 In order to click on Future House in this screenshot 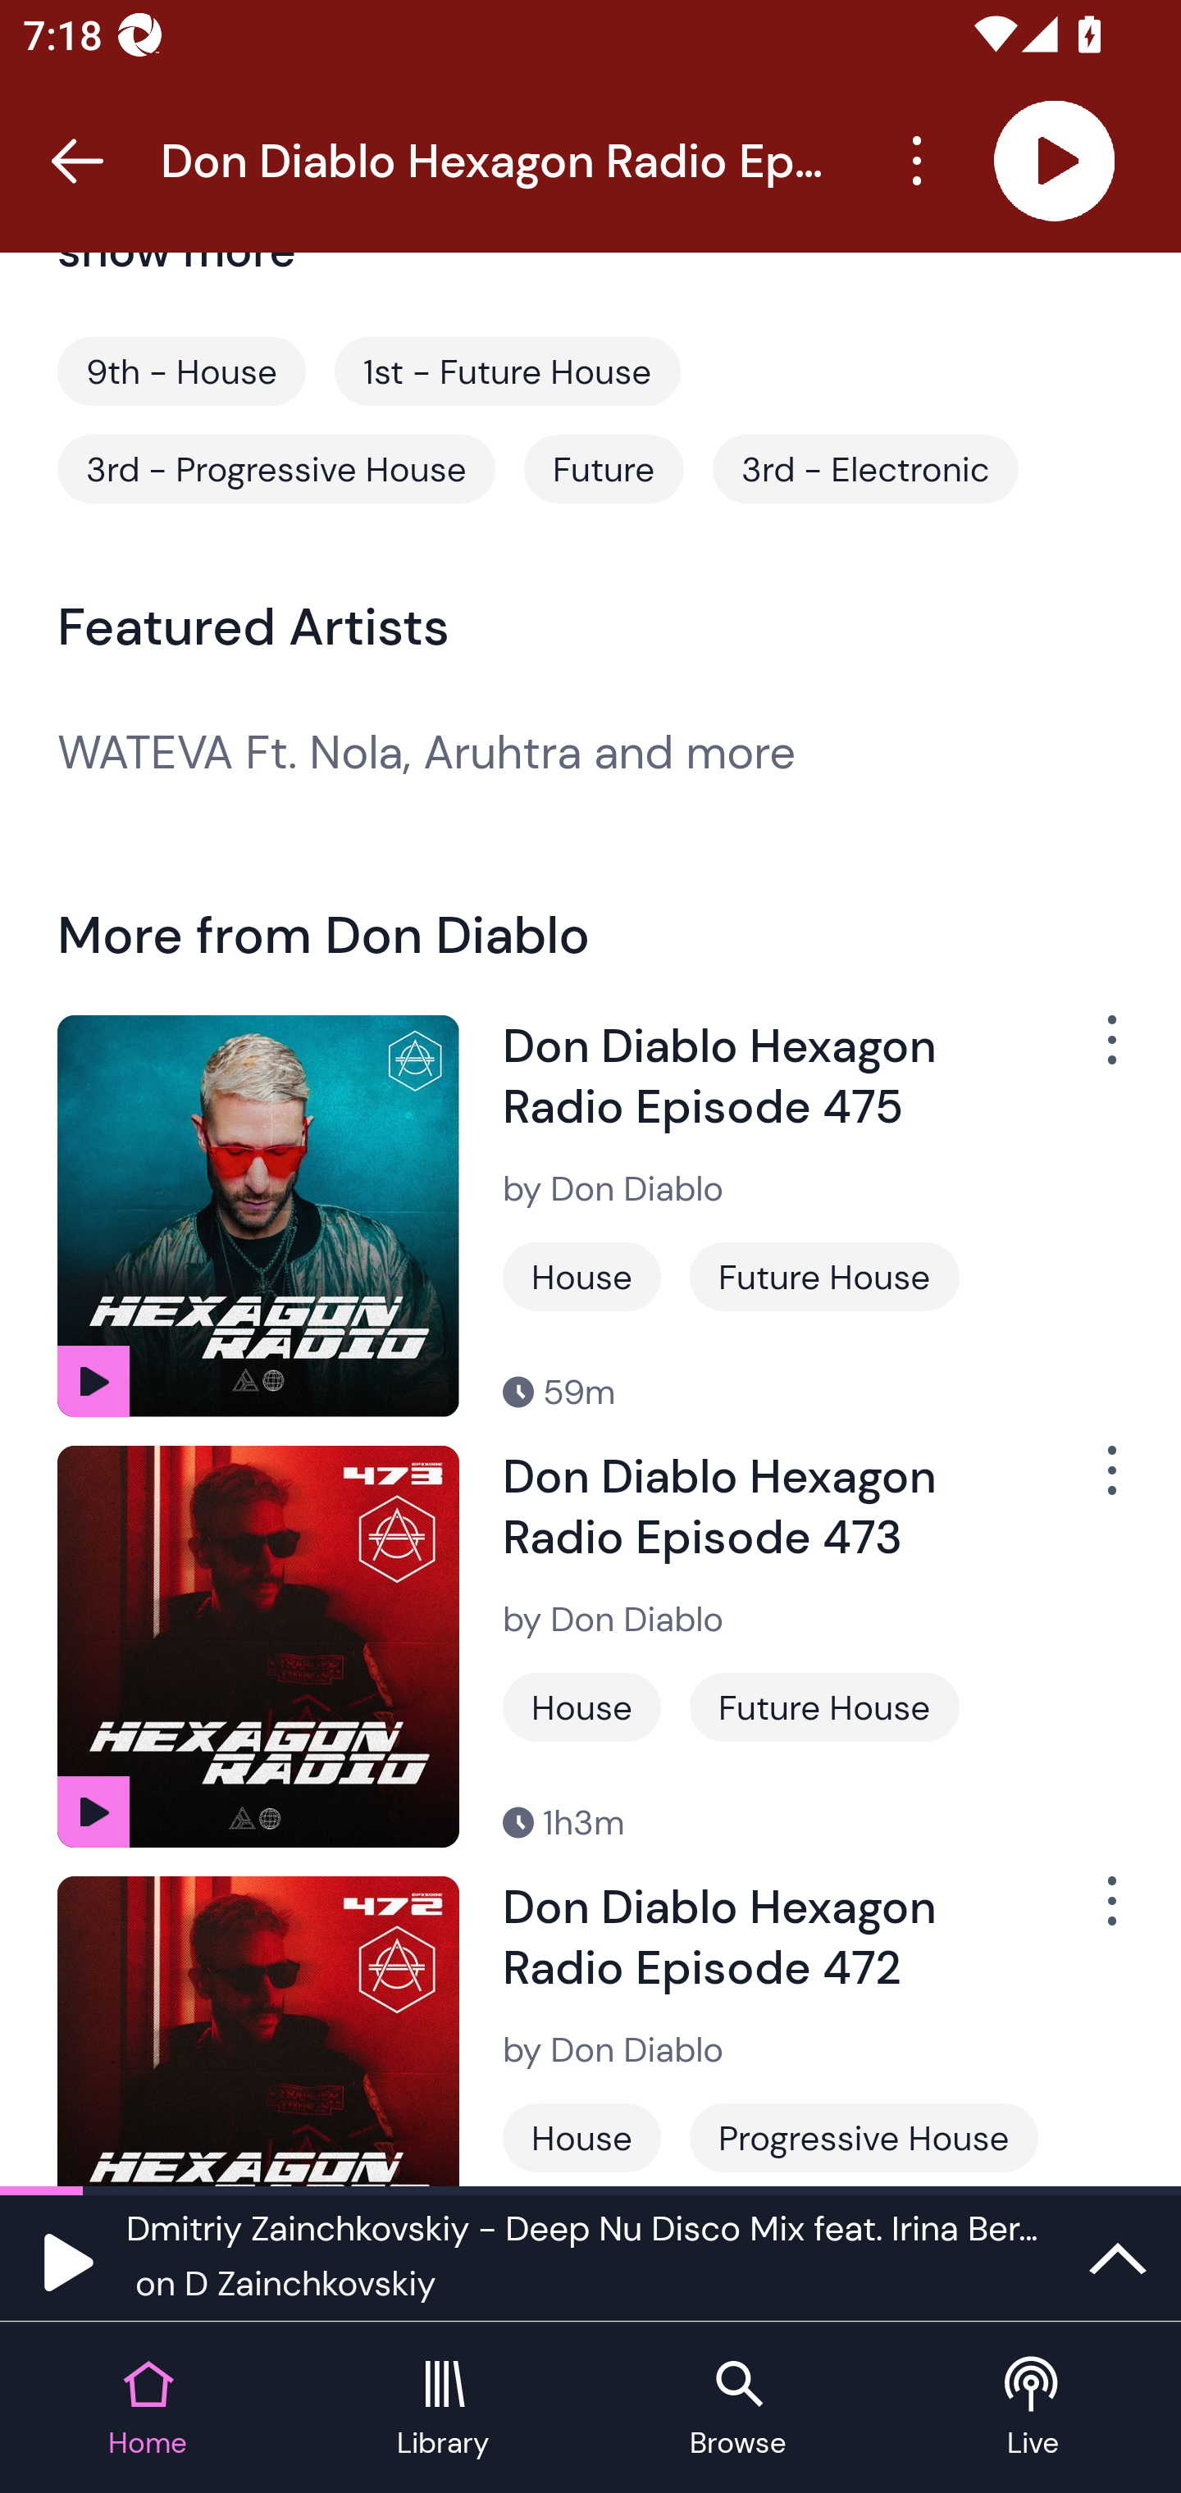, I will do `click(823, 1707)`.